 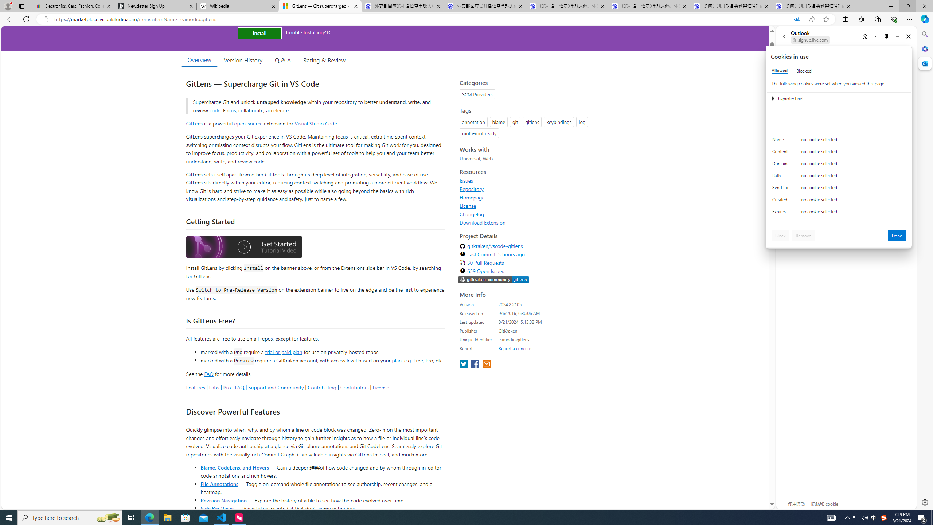 I want to click on Class: c0153 c0157 c0154, so click(x=839, y=141).